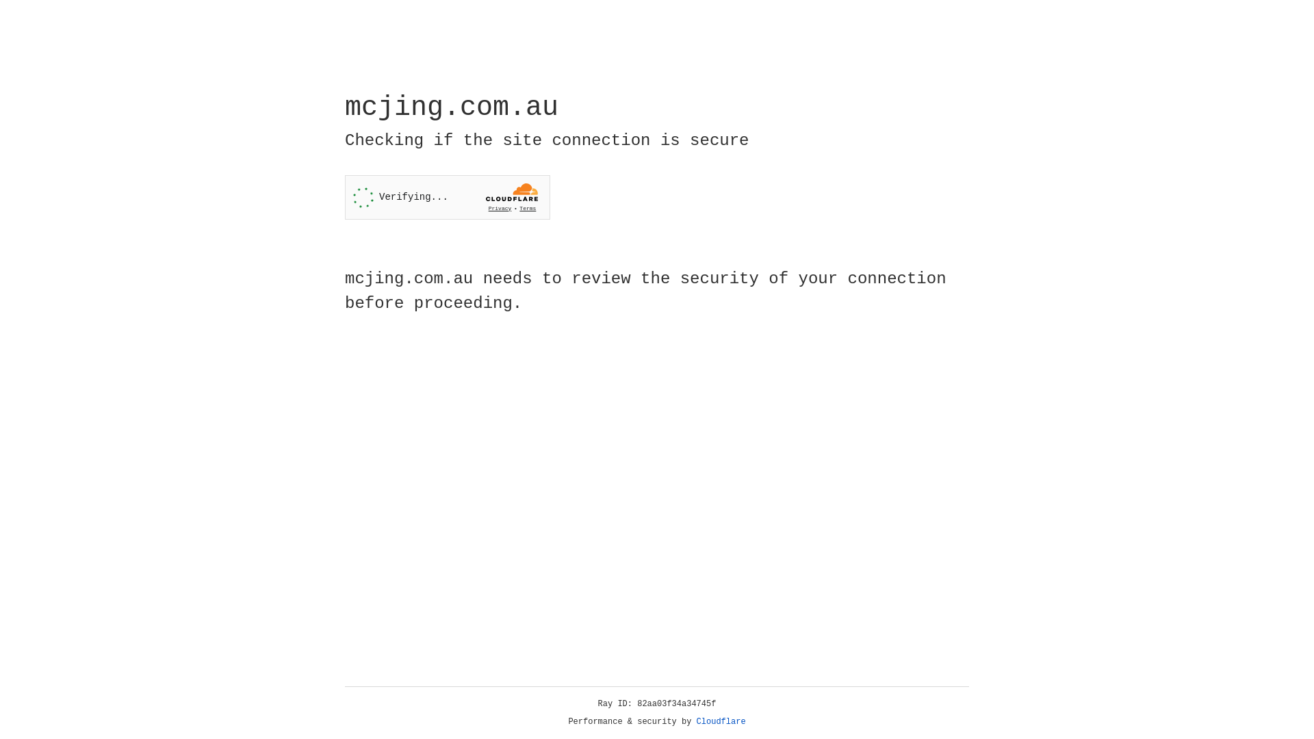  What do you see at coordinates (448, 197) in the screenshot?
I see `Widget containing a Cloudflare security challenge` at bounding box center [448, 197].